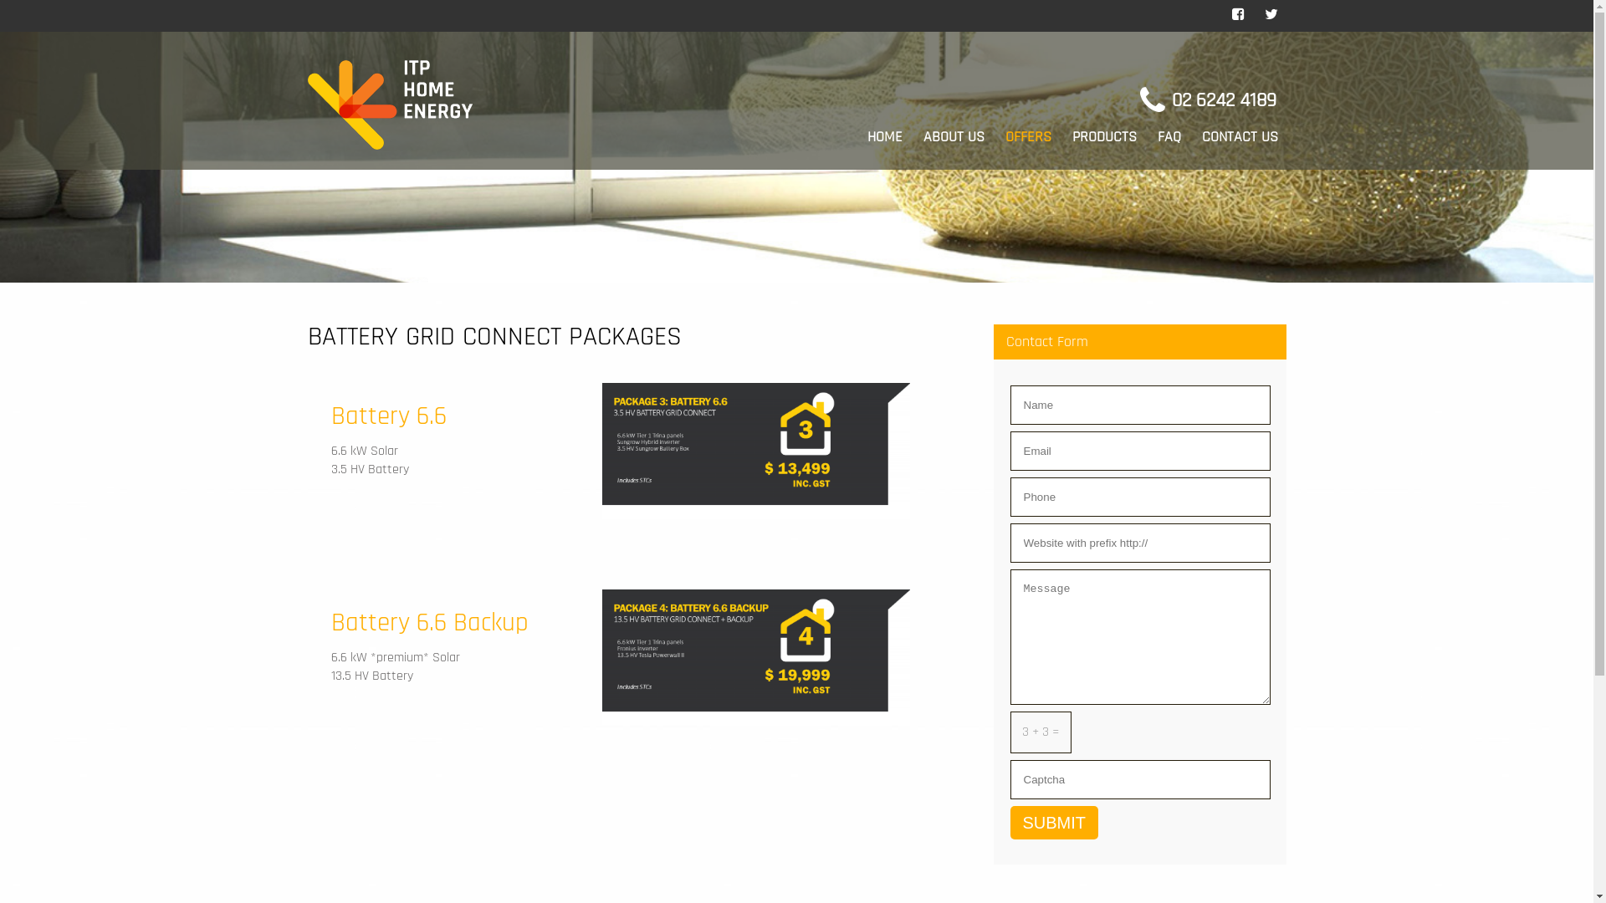 This screenshot has width=1606, height=903. Describe the element at coordinates (1055, 823) in the screenshot. I see `Submit` at that location.